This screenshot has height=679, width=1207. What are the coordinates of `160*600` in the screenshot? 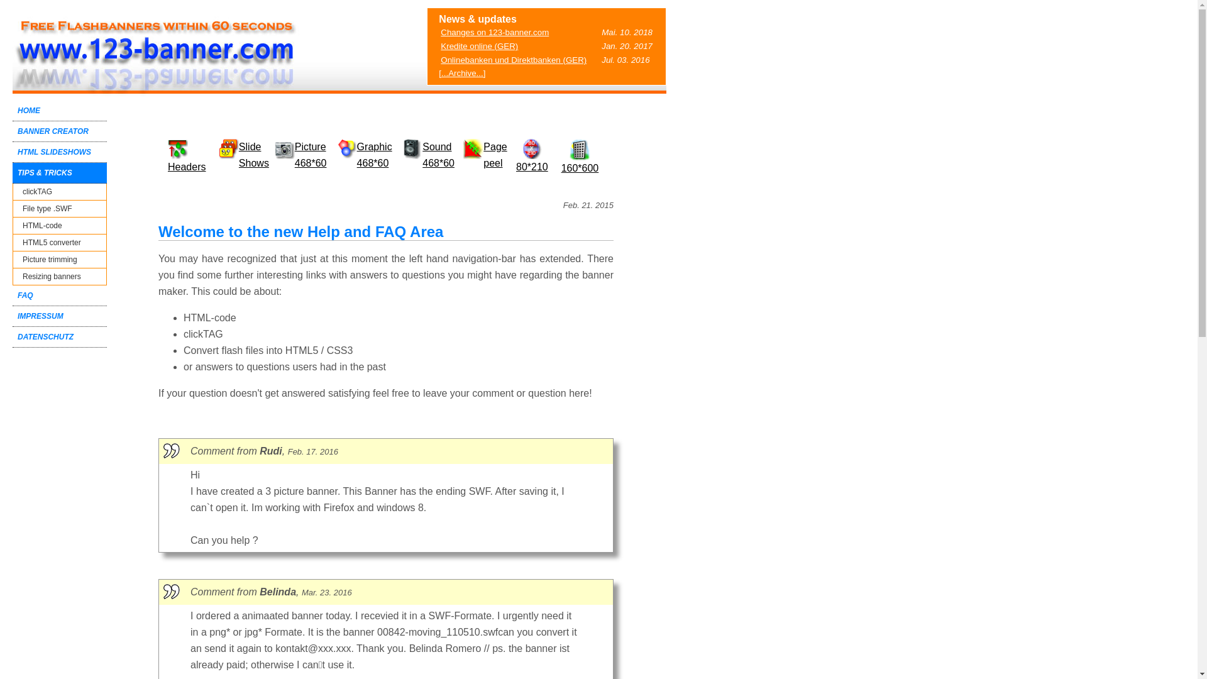 It's located at (580, 162).